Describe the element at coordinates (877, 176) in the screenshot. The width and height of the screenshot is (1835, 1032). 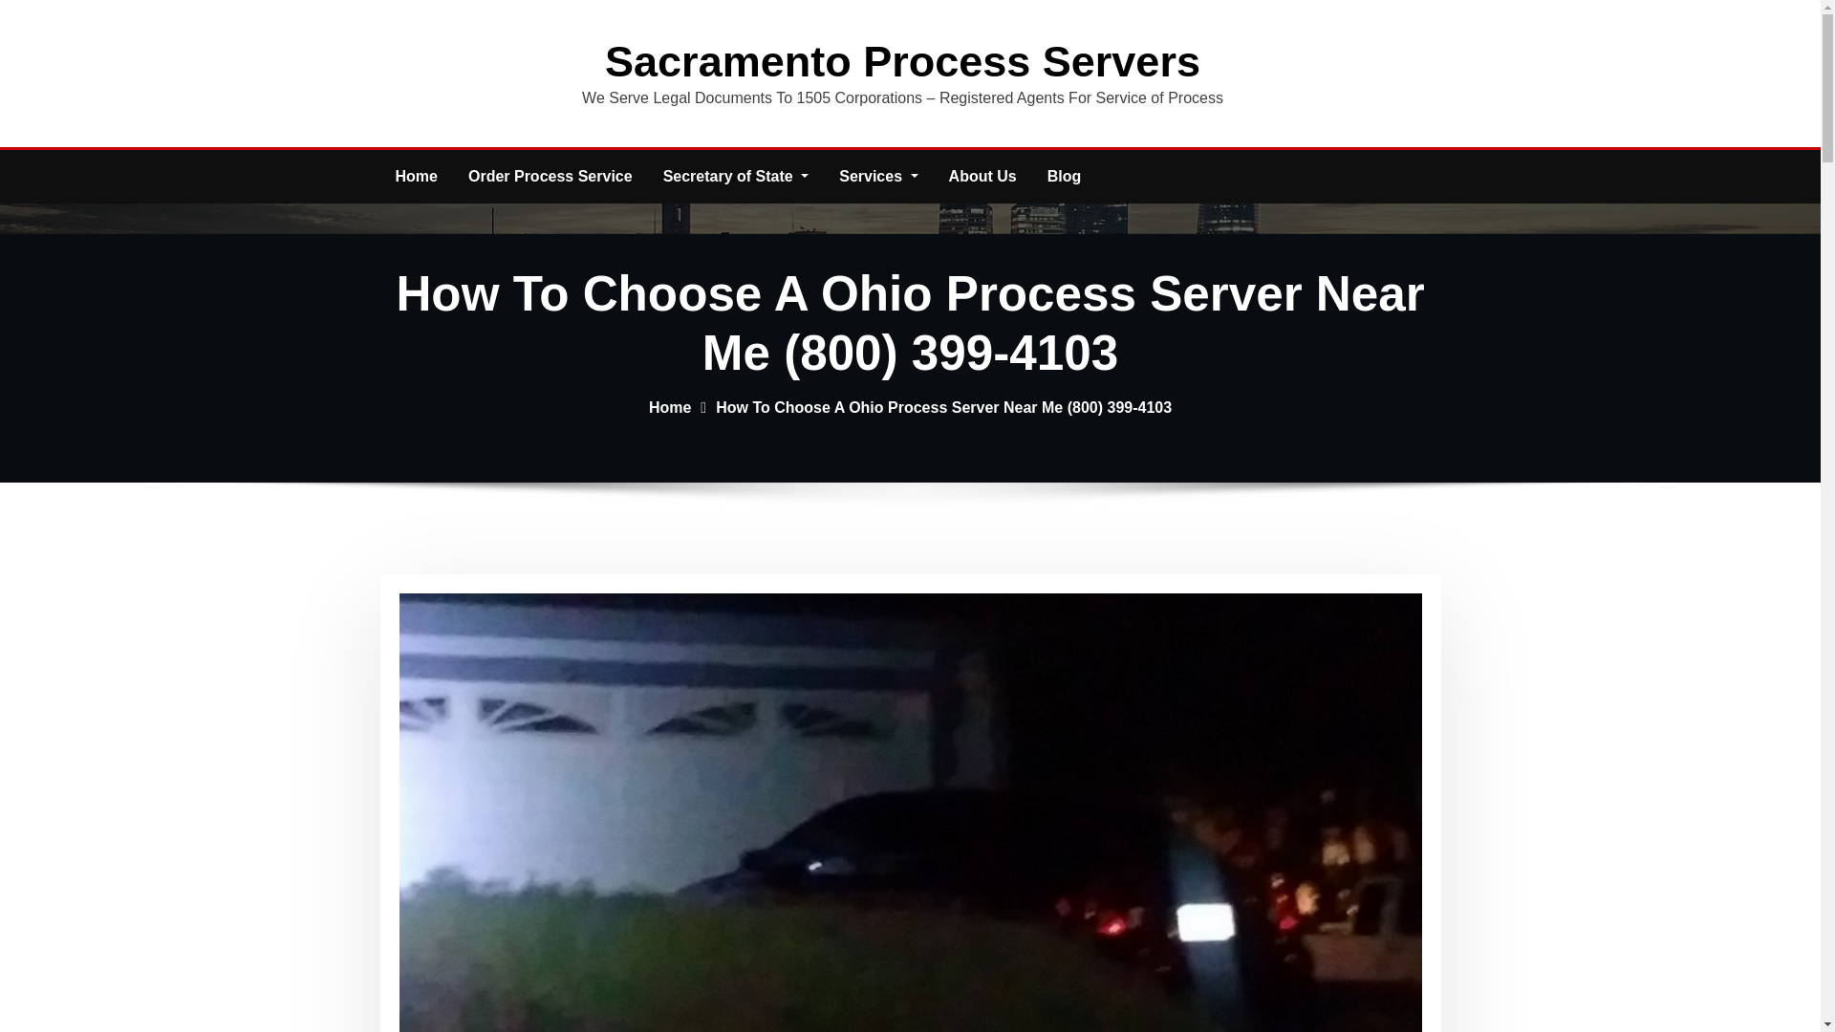
I see `Services` at that location.